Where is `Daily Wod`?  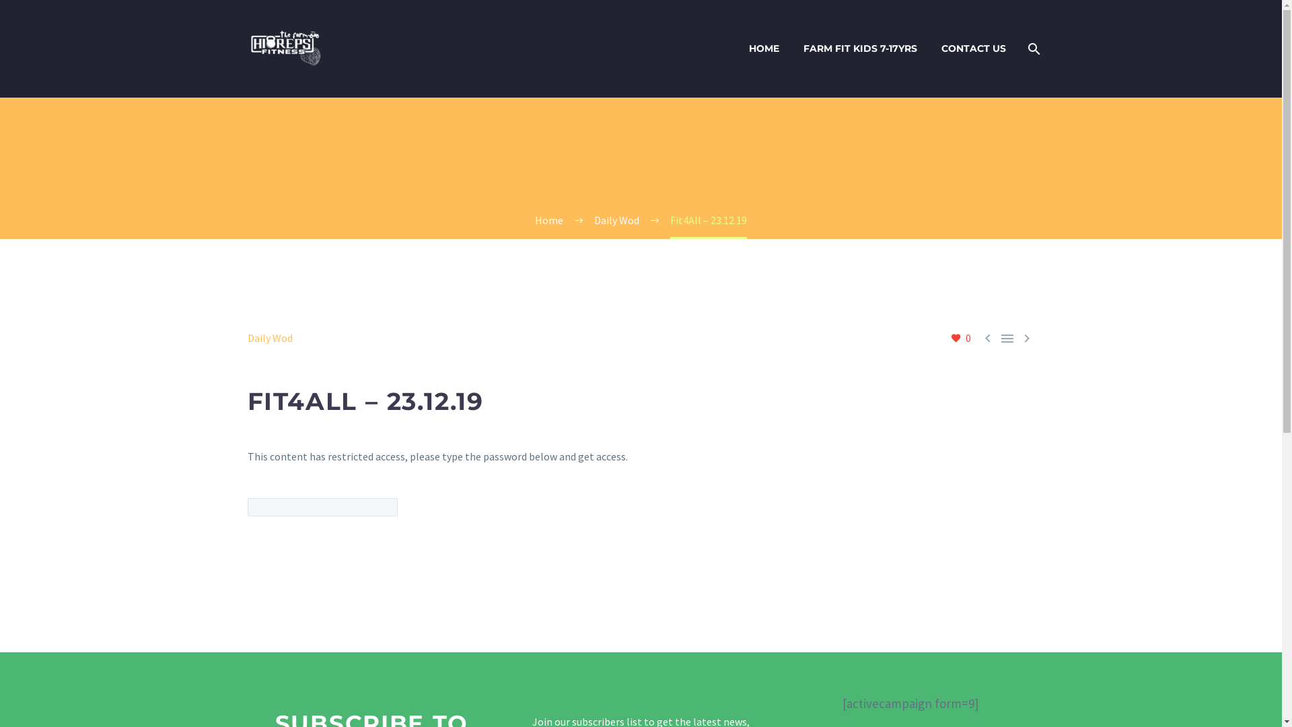 Daily Wod is located at coordinates (271, 338).